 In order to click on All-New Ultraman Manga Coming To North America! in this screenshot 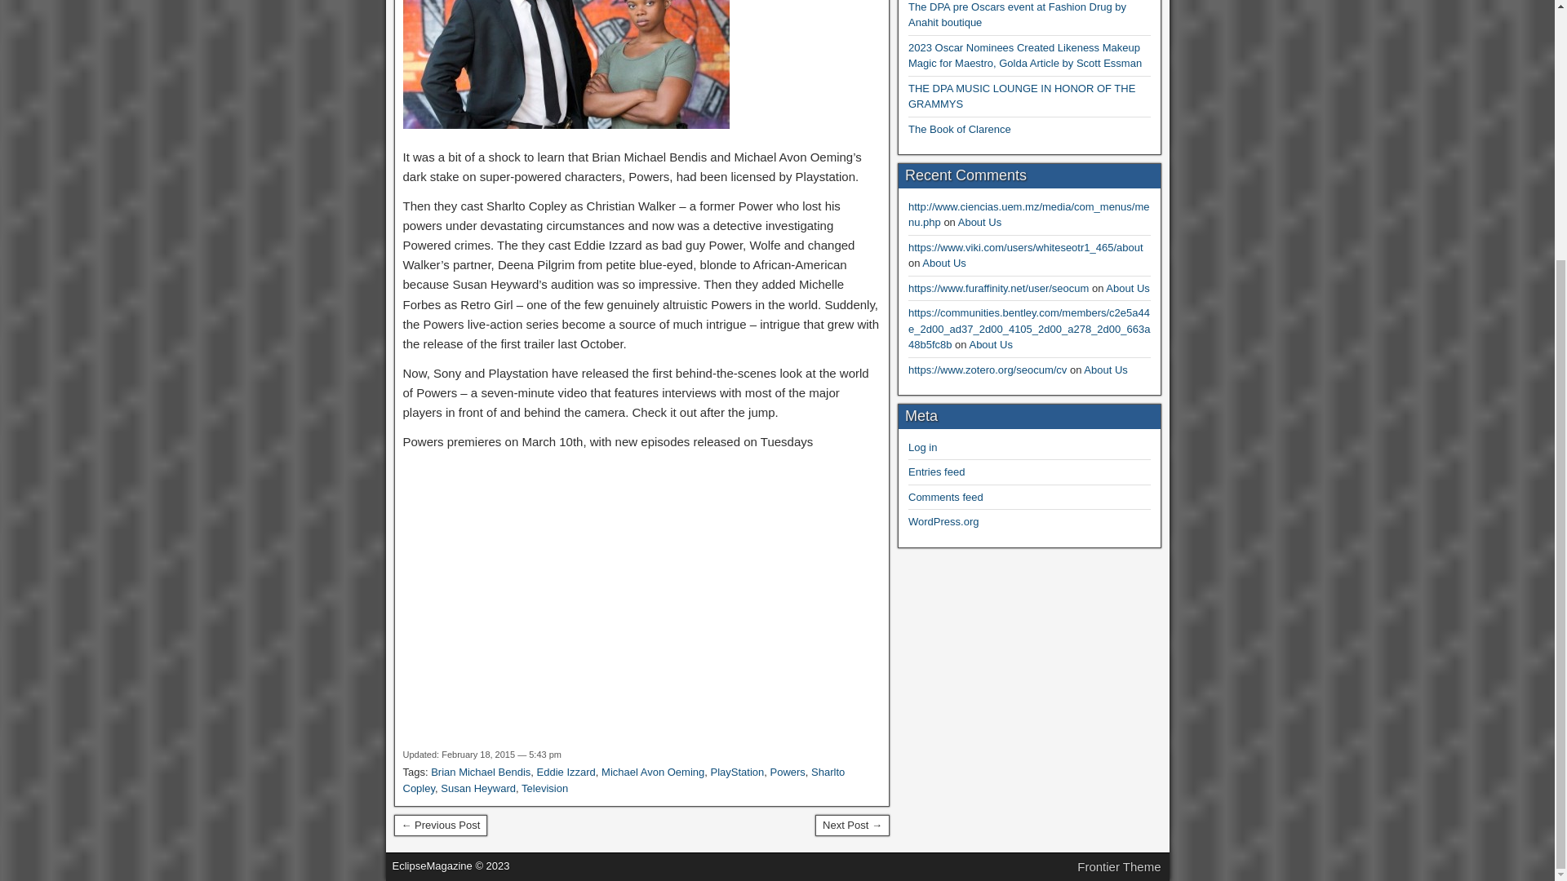, I will do `click(852, 826)`.